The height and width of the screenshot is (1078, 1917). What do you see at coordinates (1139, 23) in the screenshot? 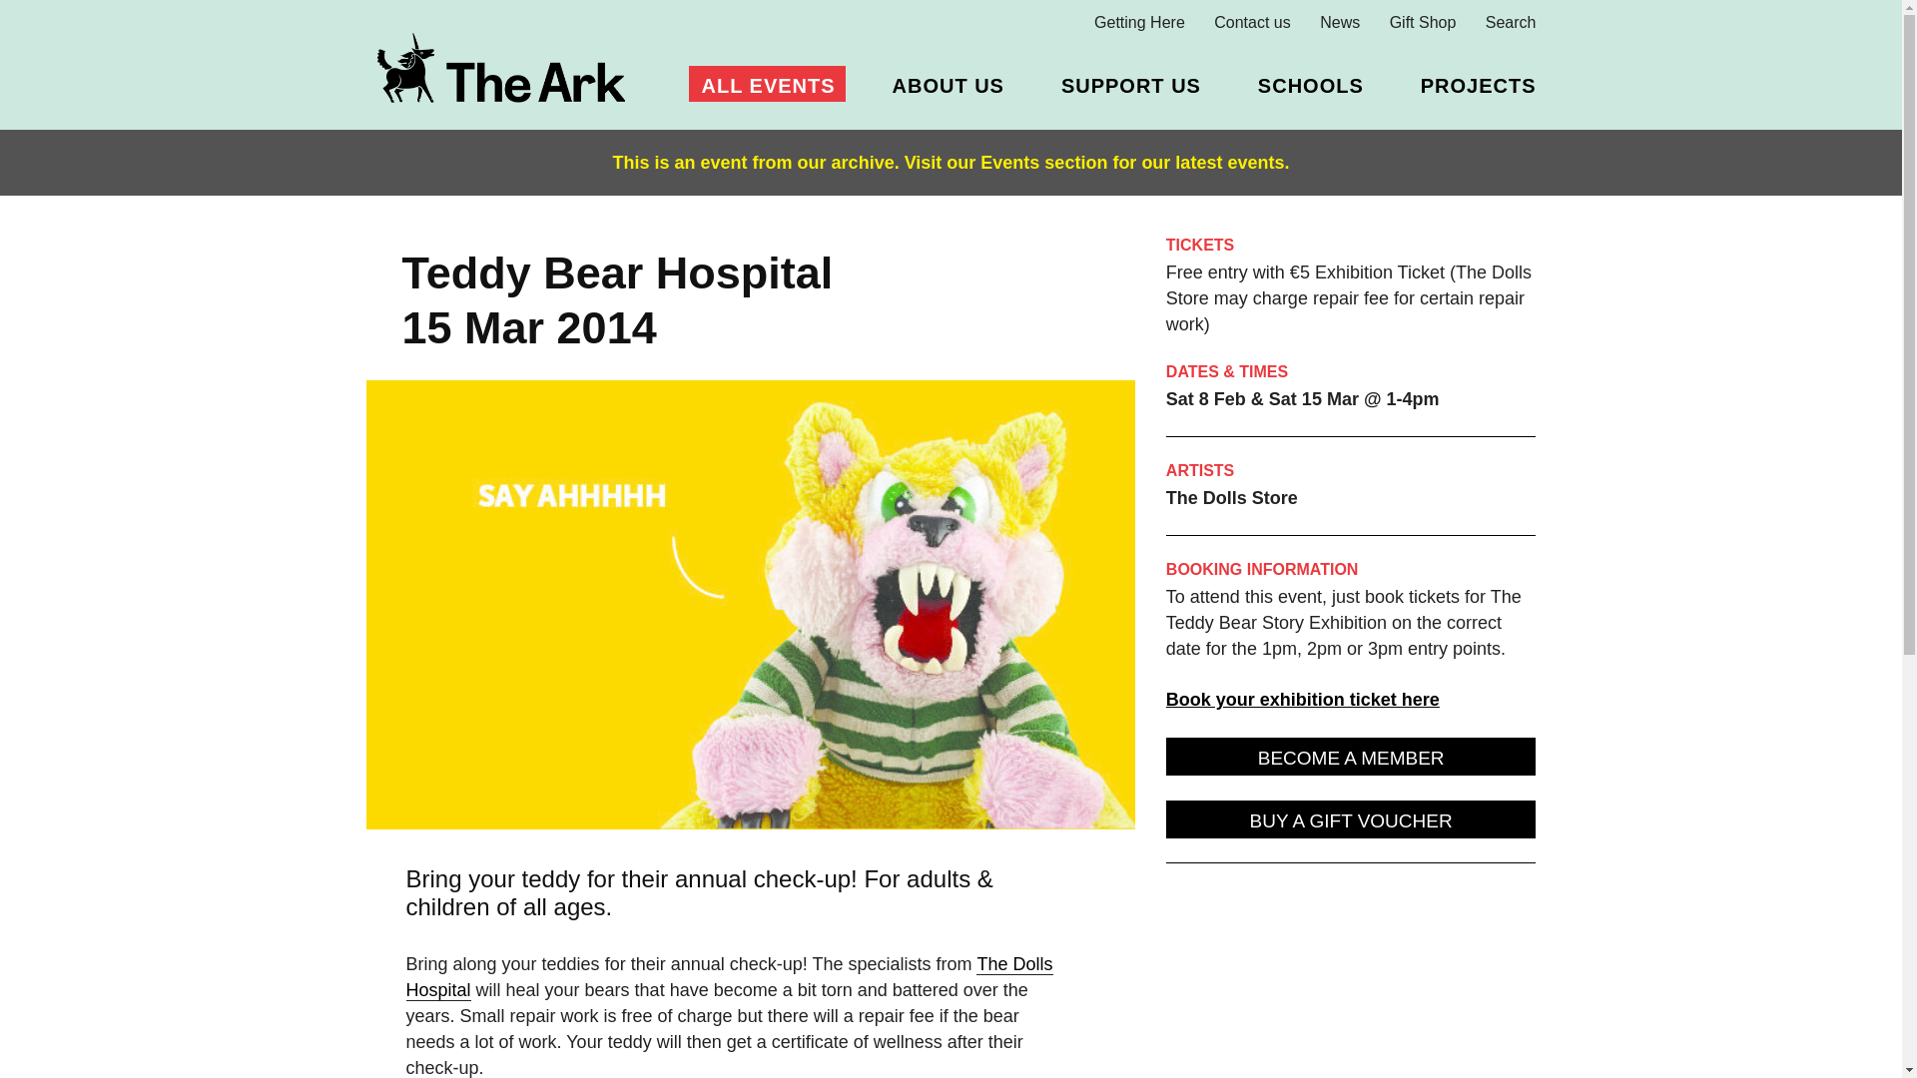
I see `Getting Here` at bounding box center [1139, 23].